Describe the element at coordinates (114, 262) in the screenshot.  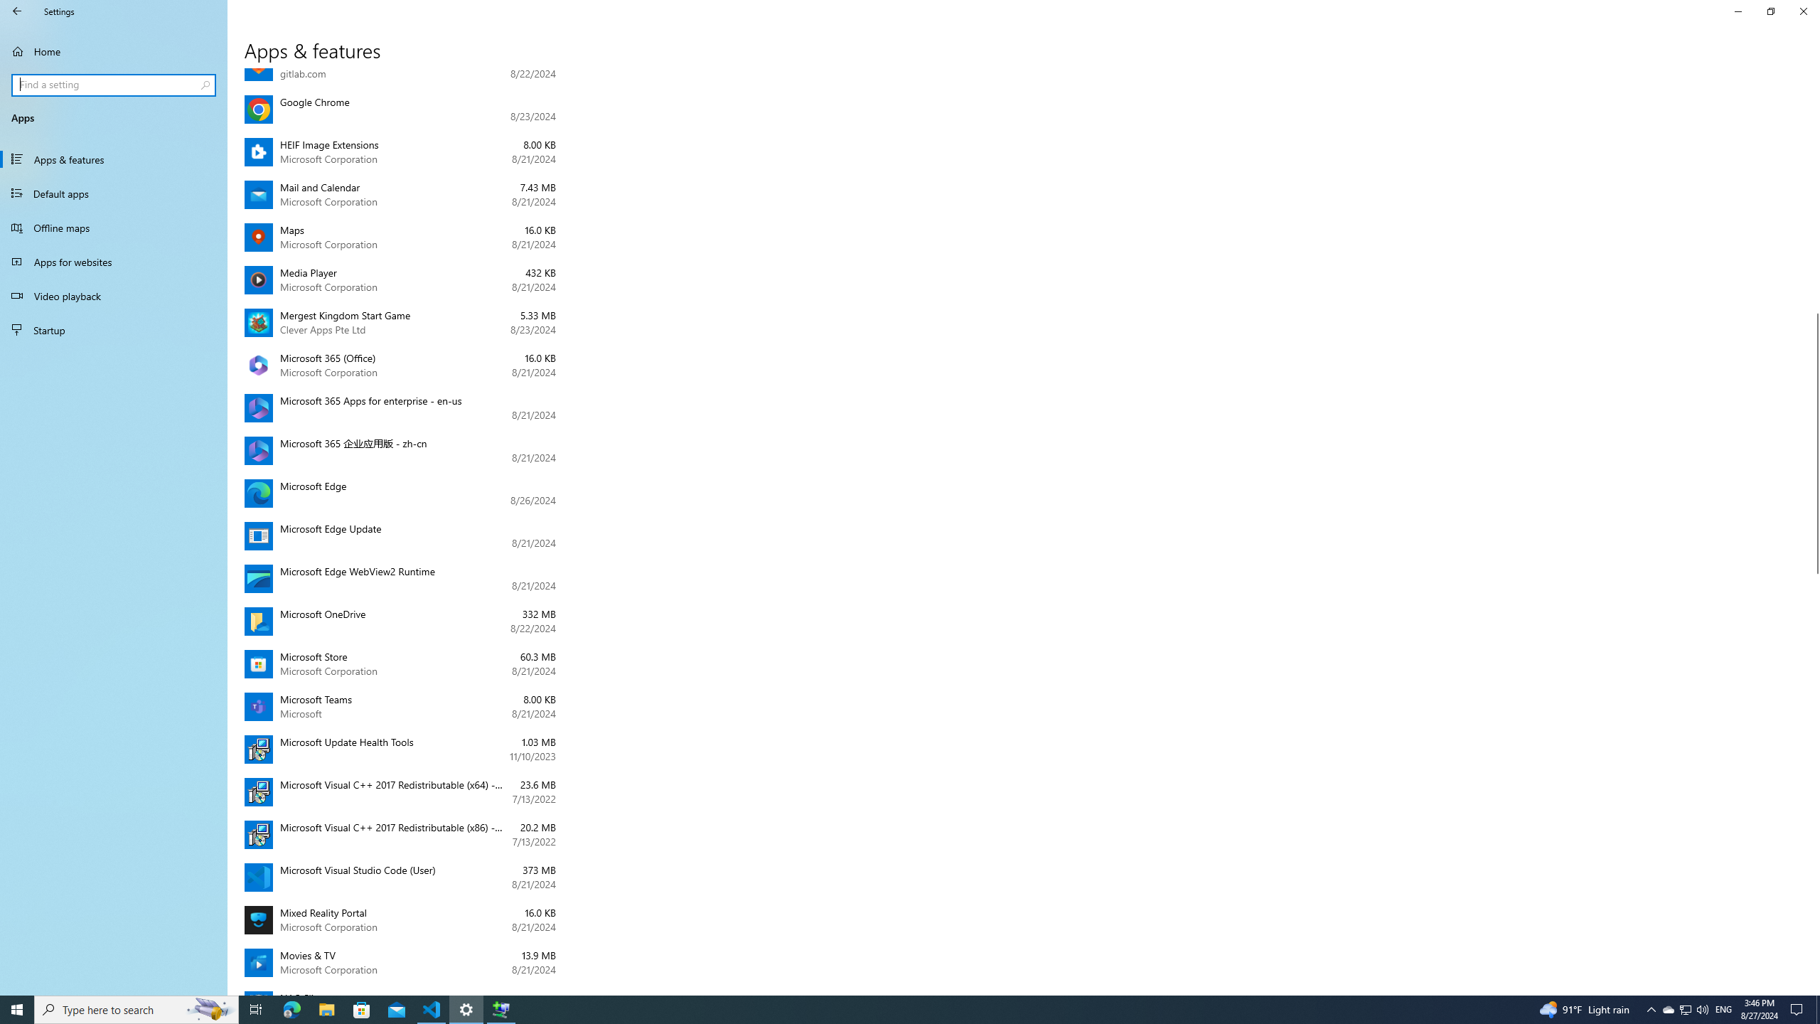
I see `Apps for websites` at that location.